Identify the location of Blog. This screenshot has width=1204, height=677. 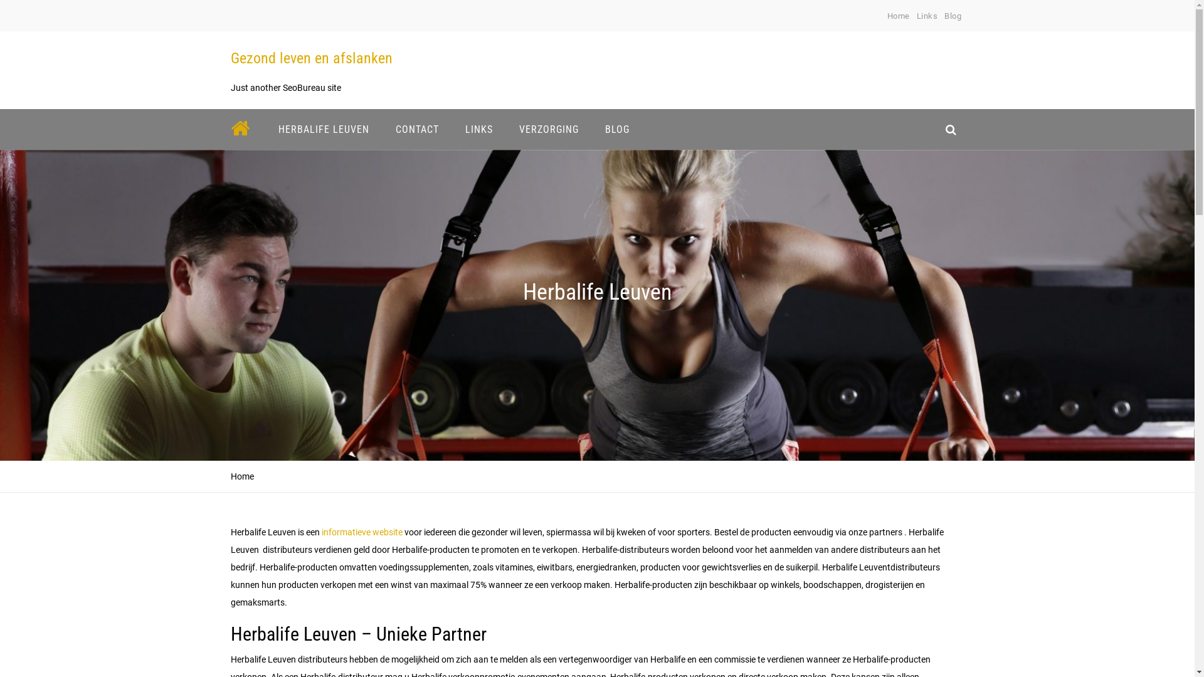
(953, 16).